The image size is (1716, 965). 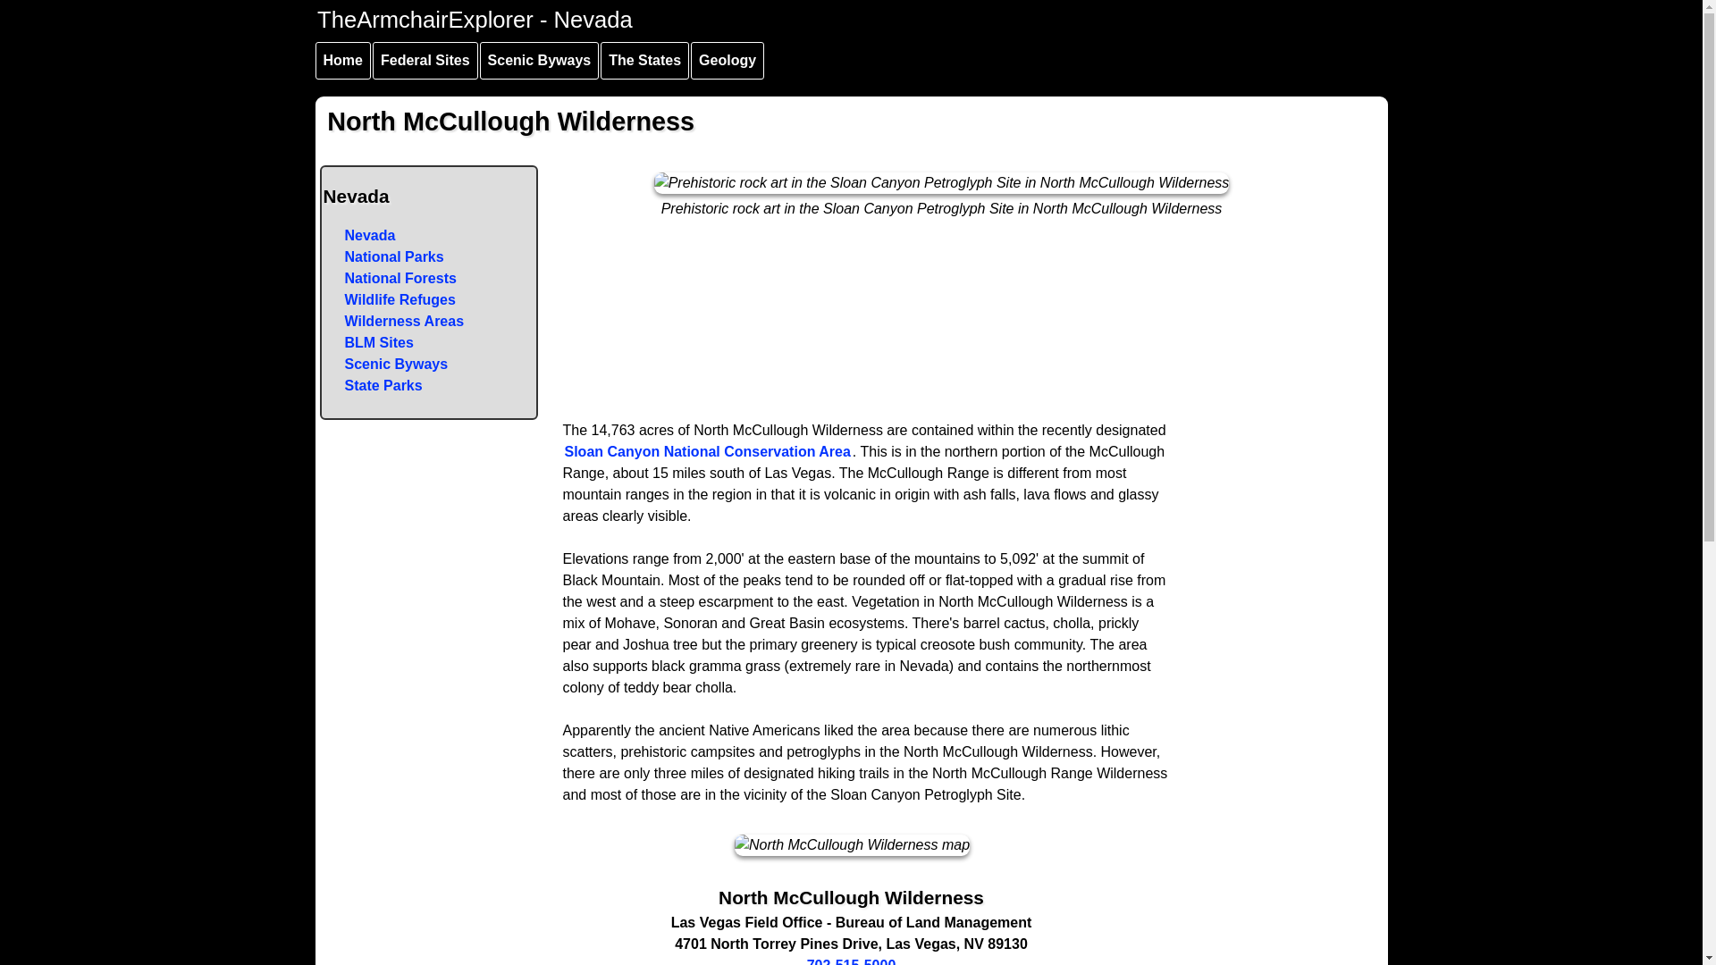 What do you see at coordinates (425, 61) in the screenshot?
I see `Federal Sites` at bounding box center [425, 61].